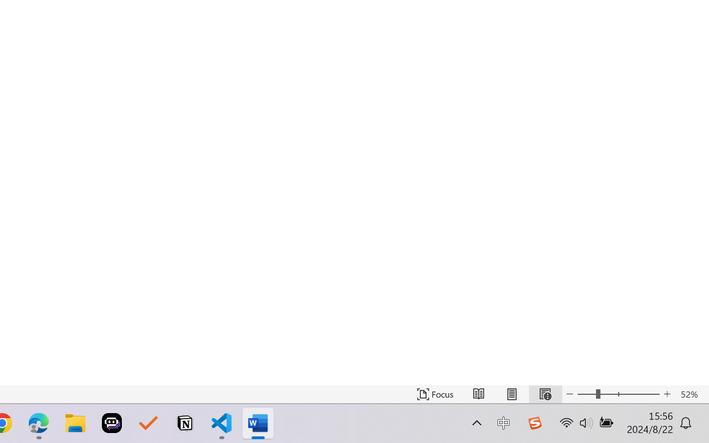  Describe the element at coordinates (435, 394) in the screenshot. I see `Focus ` at that location.